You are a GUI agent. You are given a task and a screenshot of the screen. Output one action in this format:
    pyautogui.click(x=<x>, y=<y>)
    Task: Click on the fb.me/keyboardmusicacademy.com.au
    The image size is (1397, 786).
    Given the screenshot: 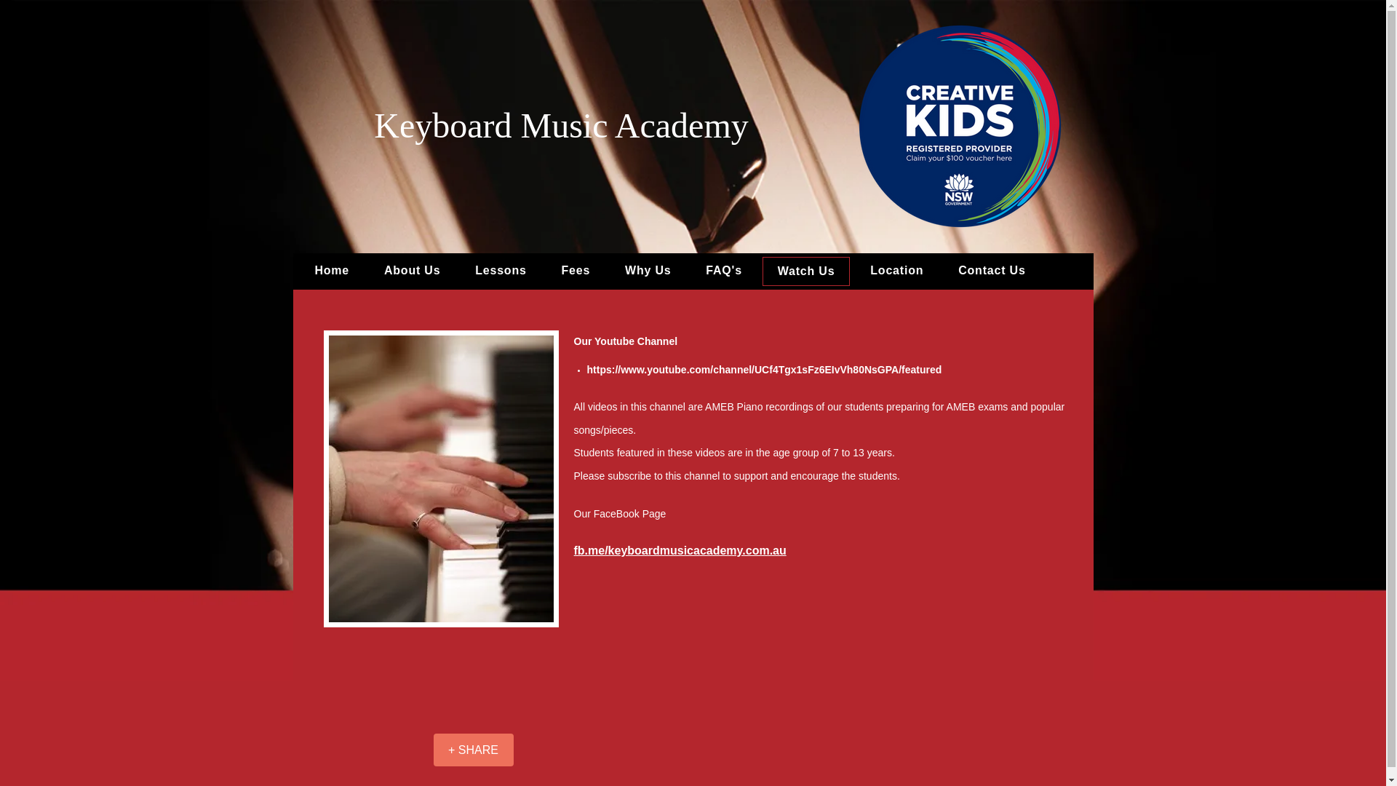 What is the action you would take?
    pyautogui.click(x=680, y=550)
    